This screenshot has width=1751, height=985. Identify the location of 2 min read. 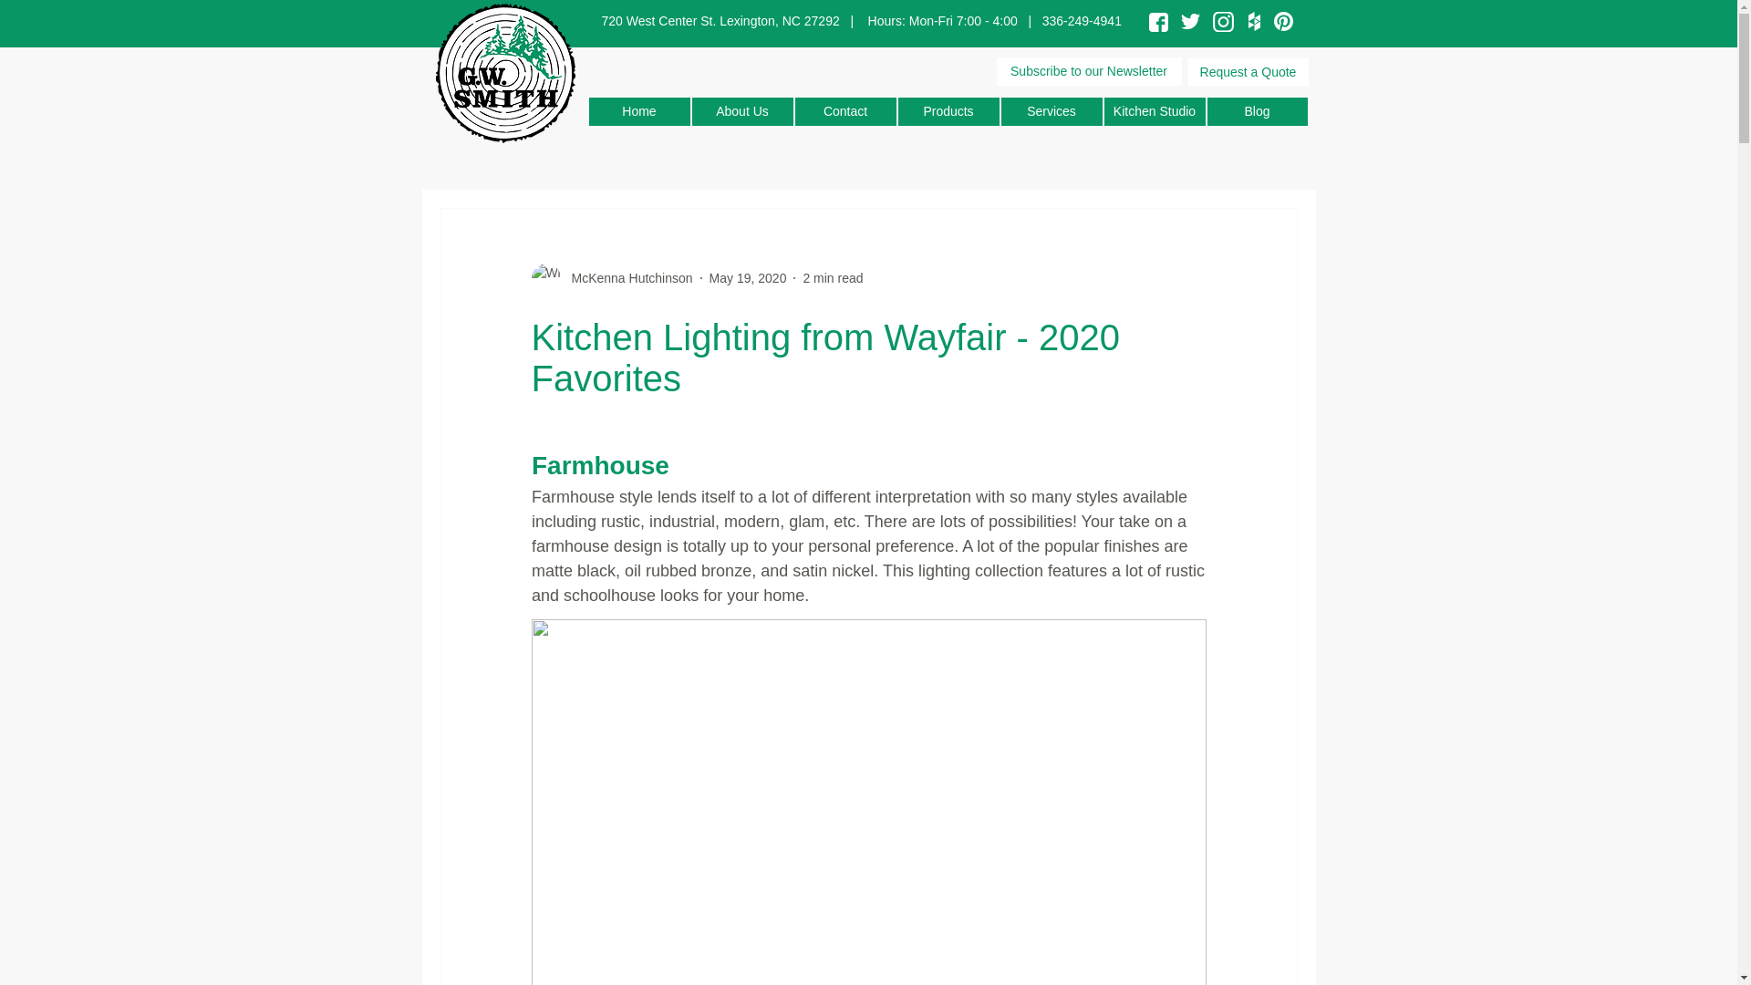
(832, 277).